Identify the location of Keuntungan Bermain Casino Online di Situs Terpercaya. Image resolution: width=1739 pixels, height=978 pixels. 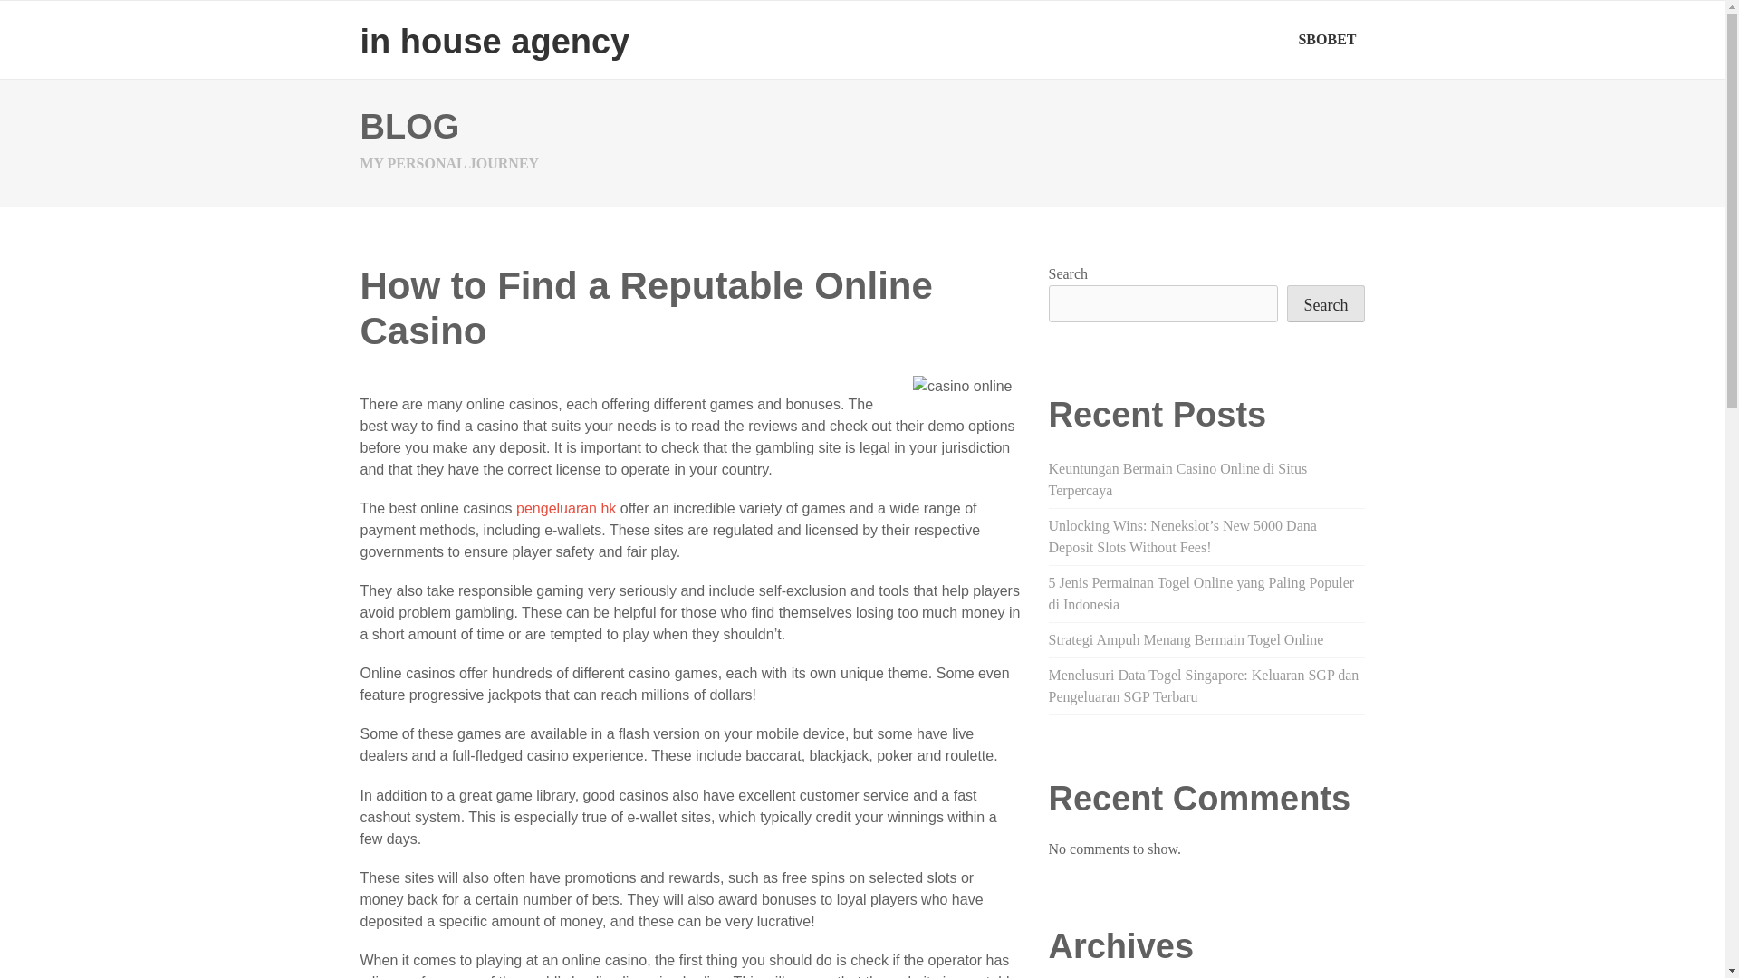
(1177, 478).